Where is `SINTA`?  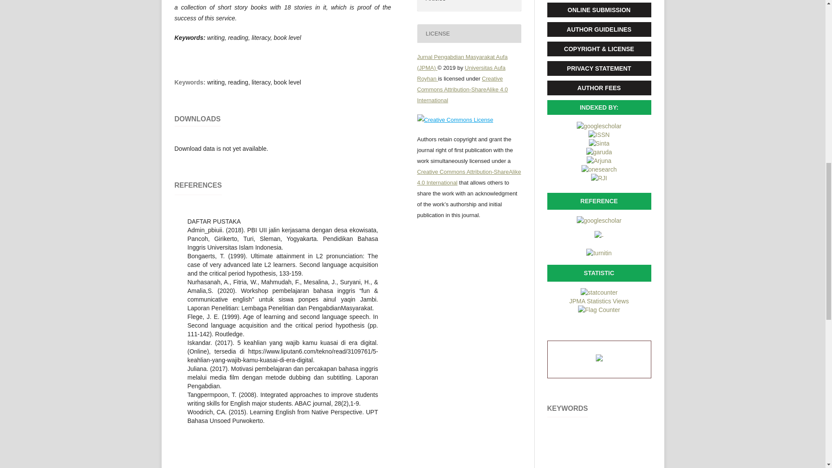
SINTA is located at coordinates (599, 143).